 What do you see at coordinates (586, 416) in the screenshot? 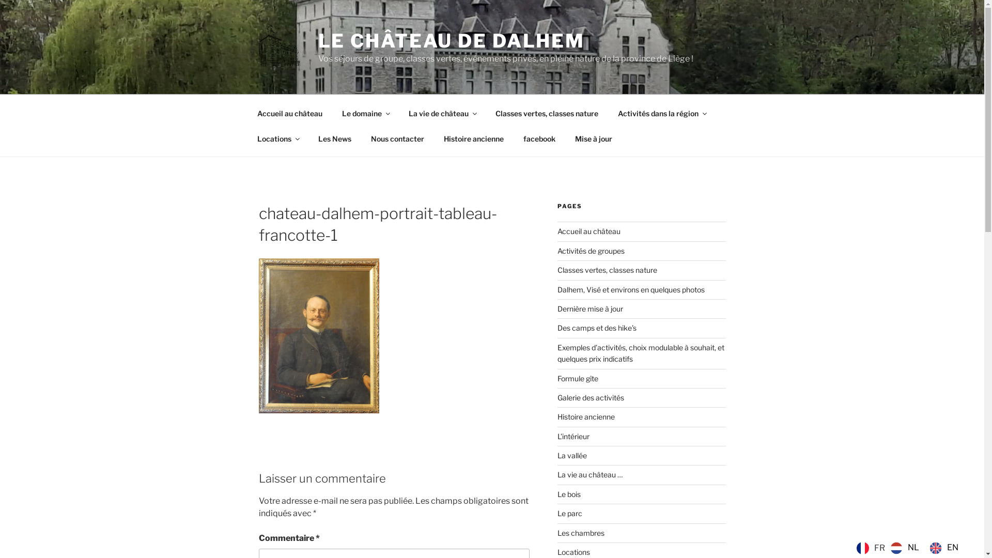
I see `Histoire ancienne` at bounding box center [586, 416].